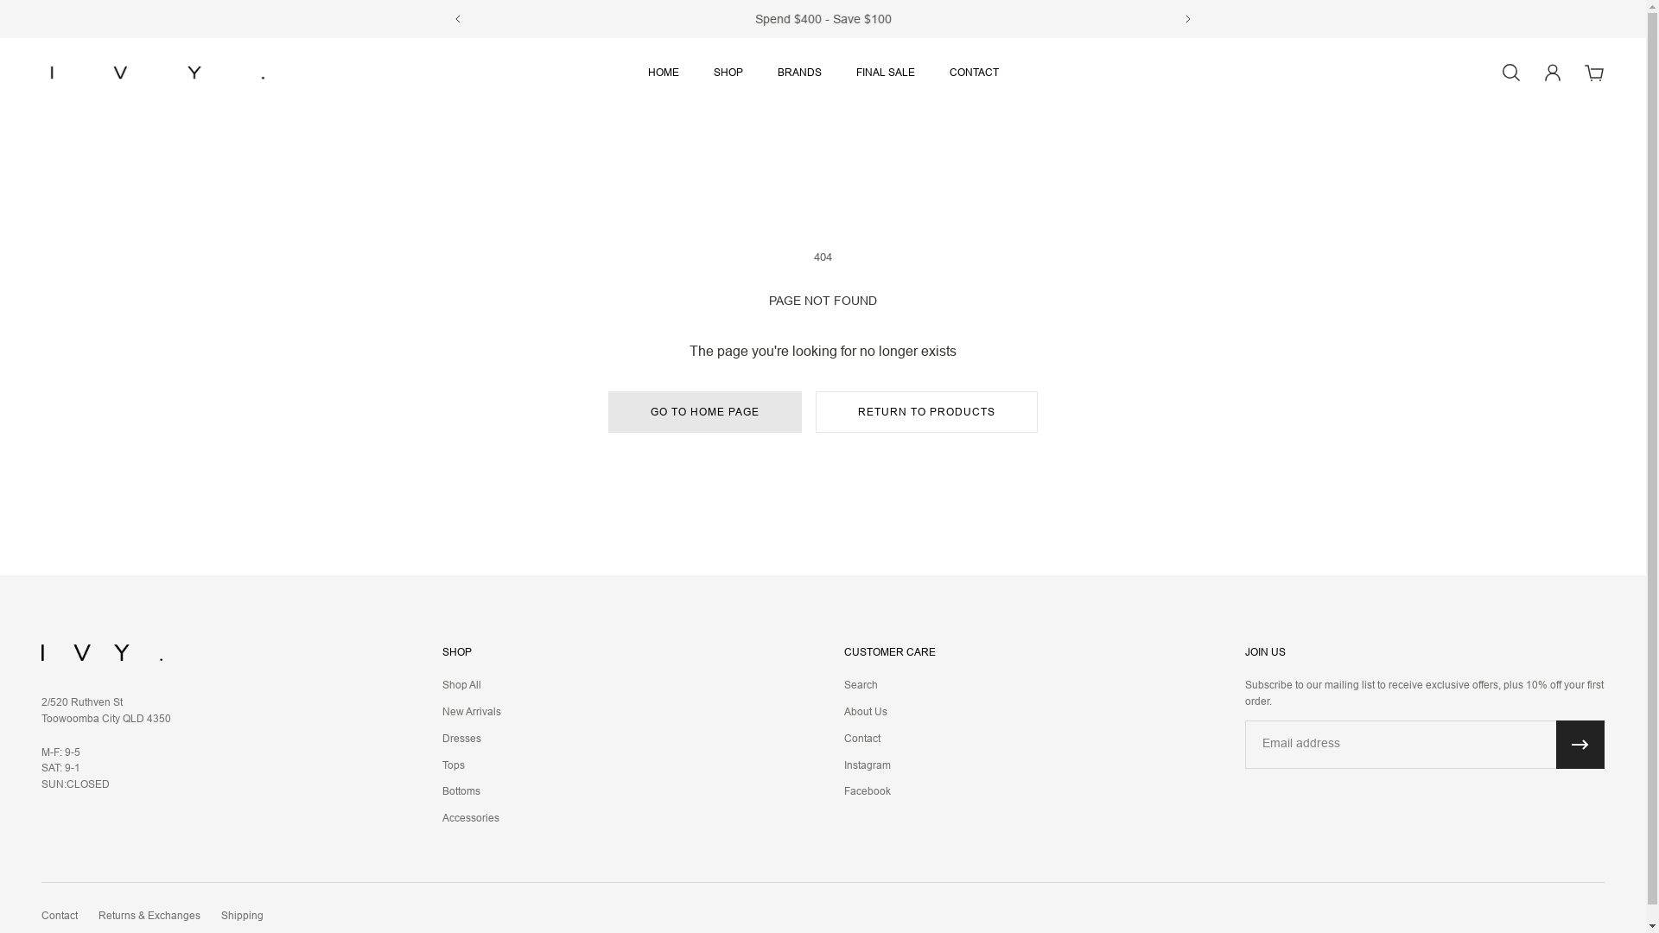 Image resolution: width=1659 pixels, height=933 pixels. I want to click on Returns & Exchanges, so click(149, 916).